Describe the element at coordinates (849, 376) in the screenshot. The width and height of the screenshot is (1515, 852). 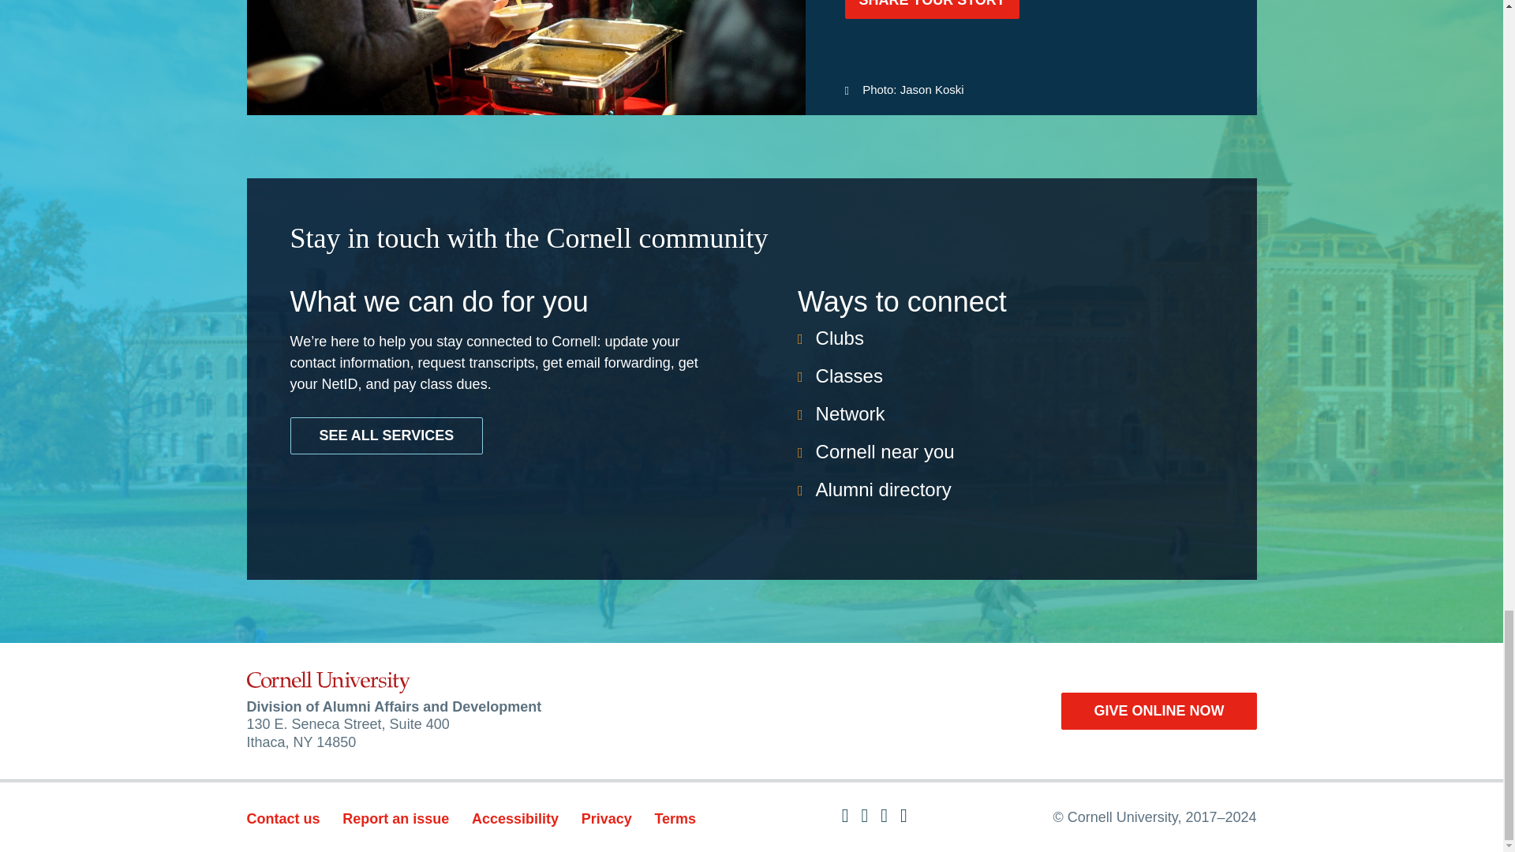
I see `Classes` at that location.